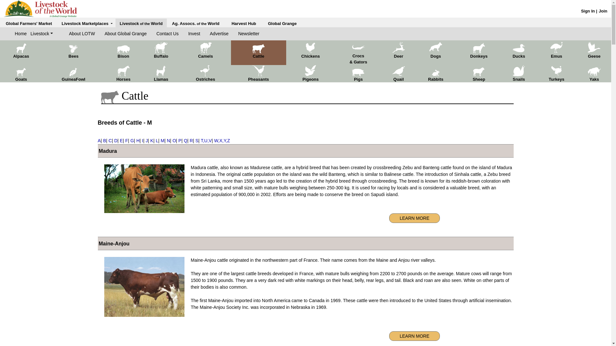  Describe the element at coordinates (87, 23) in the screenshot. I see `Livestock Marketplaces` at that location.